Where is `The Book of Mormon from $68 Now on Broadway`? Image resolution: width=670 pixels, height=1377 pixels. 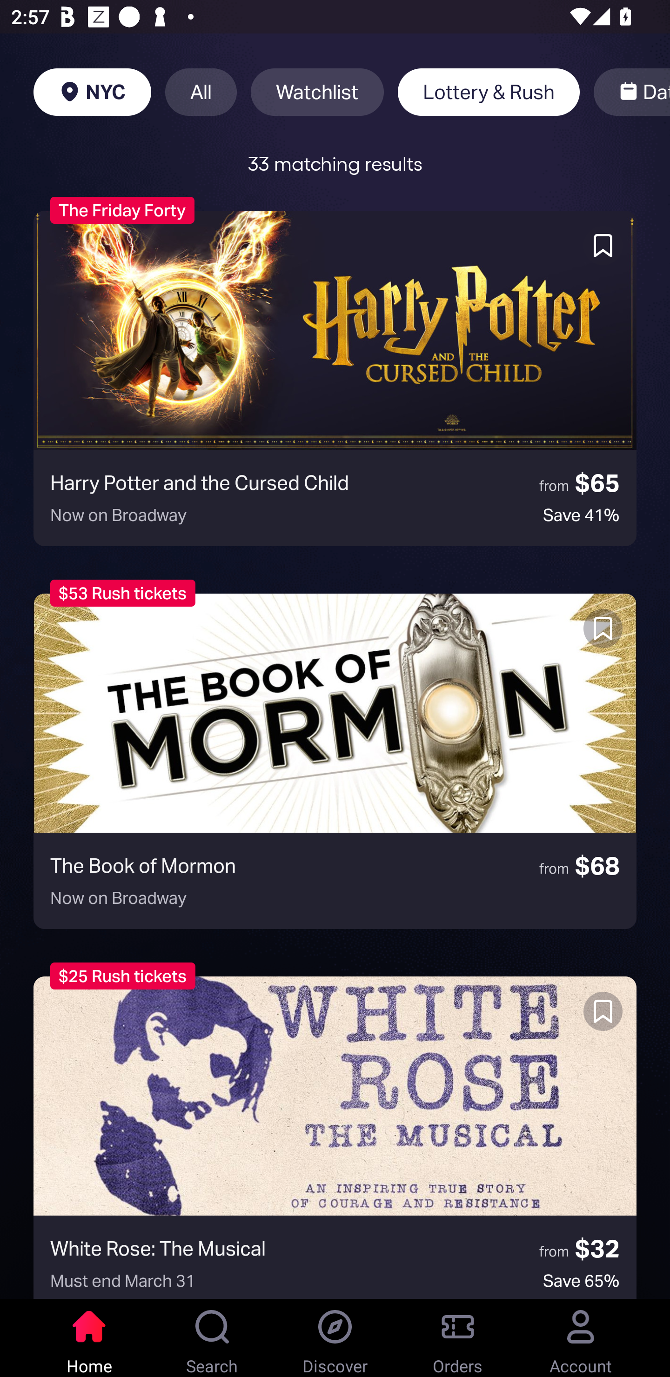 The Book of Mormon from $68 Now on Broadway is located at coordinates (335, 761).